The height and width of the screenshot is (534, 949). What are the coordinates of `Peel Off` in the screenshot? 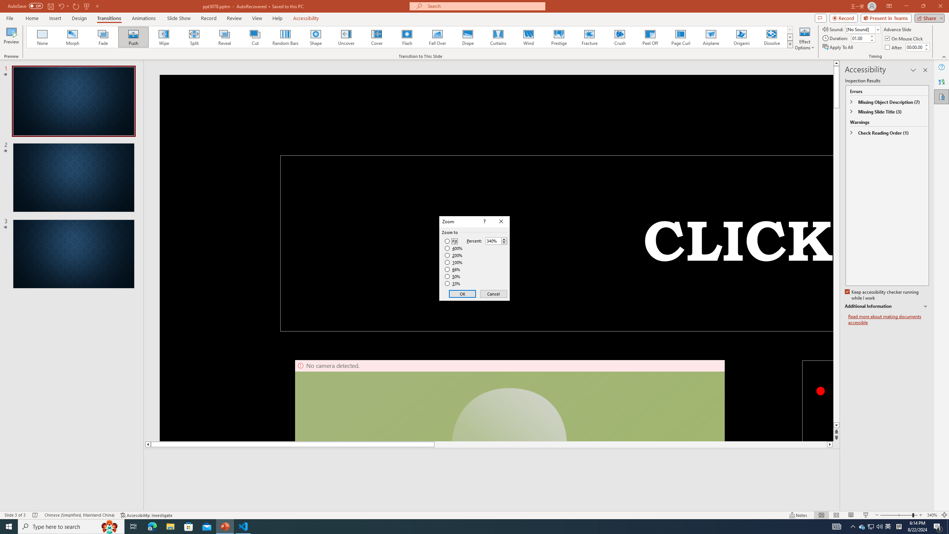 It's located at (650, 37).